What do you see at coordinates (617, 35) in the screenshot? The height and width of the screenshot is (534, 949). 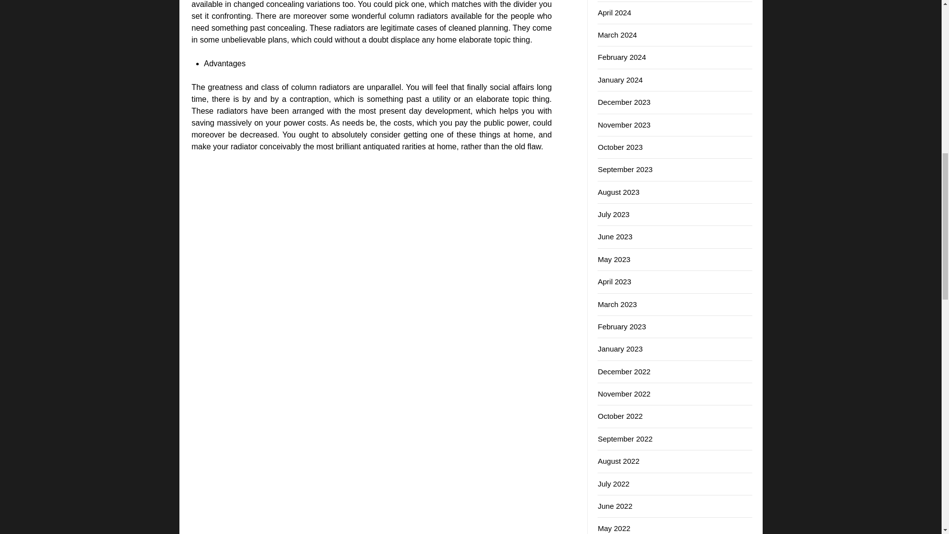 I see `March 2024` at bounding box center [617, 35].